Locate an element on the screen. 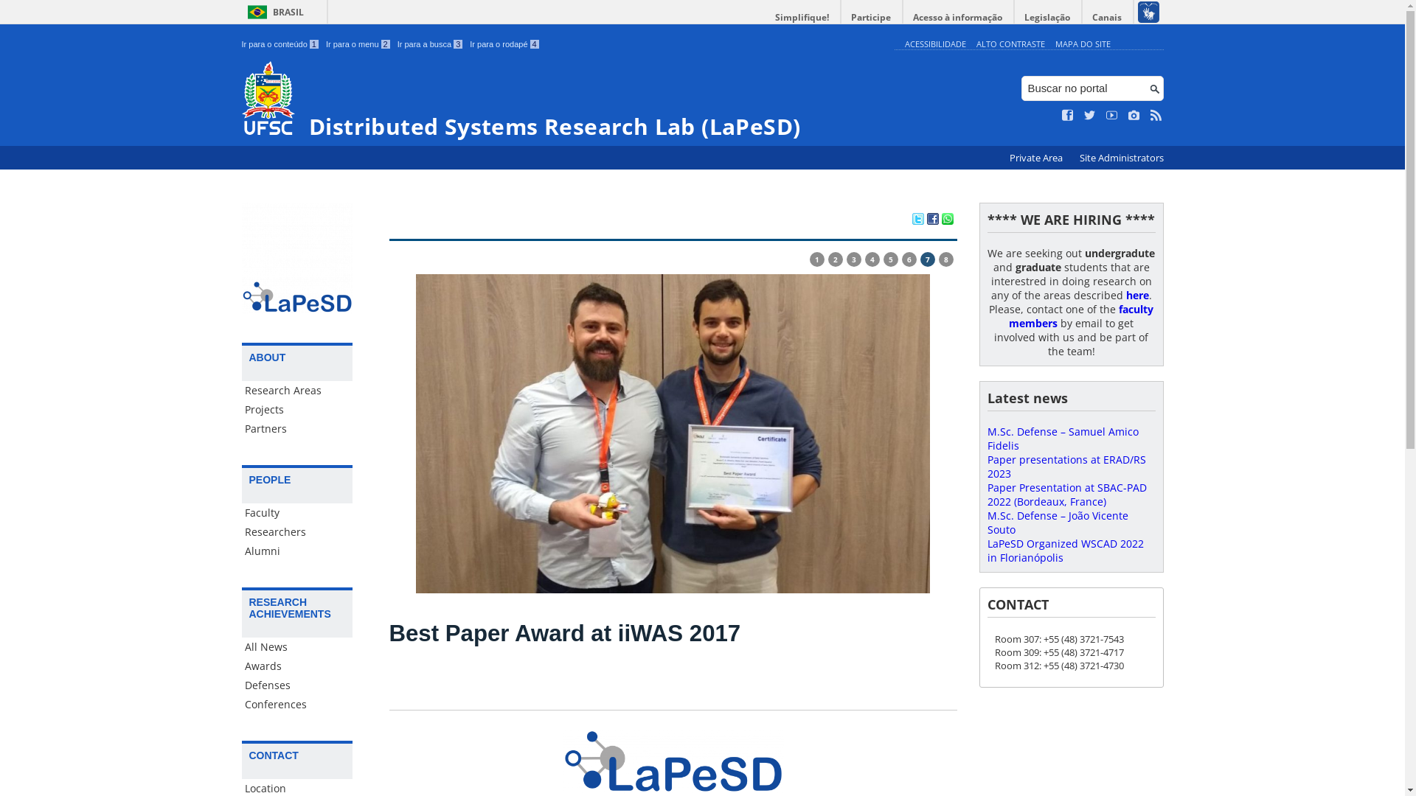  Projects is located at coordinates (297, 410).